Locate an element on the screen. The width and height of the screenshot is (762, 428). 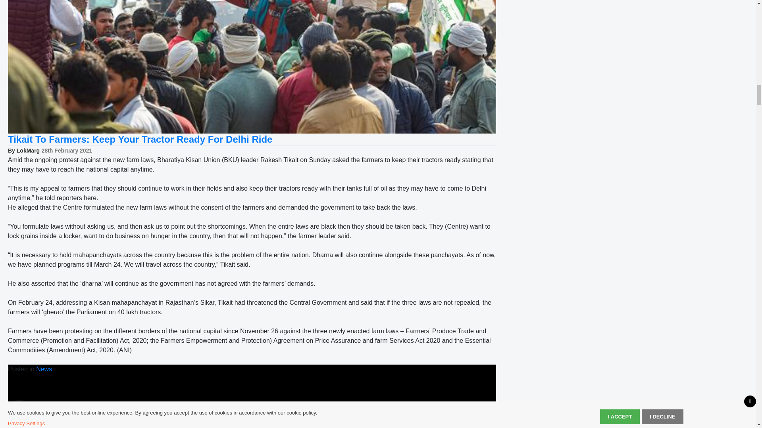
LokMarg is located at coordinates (28, 150).